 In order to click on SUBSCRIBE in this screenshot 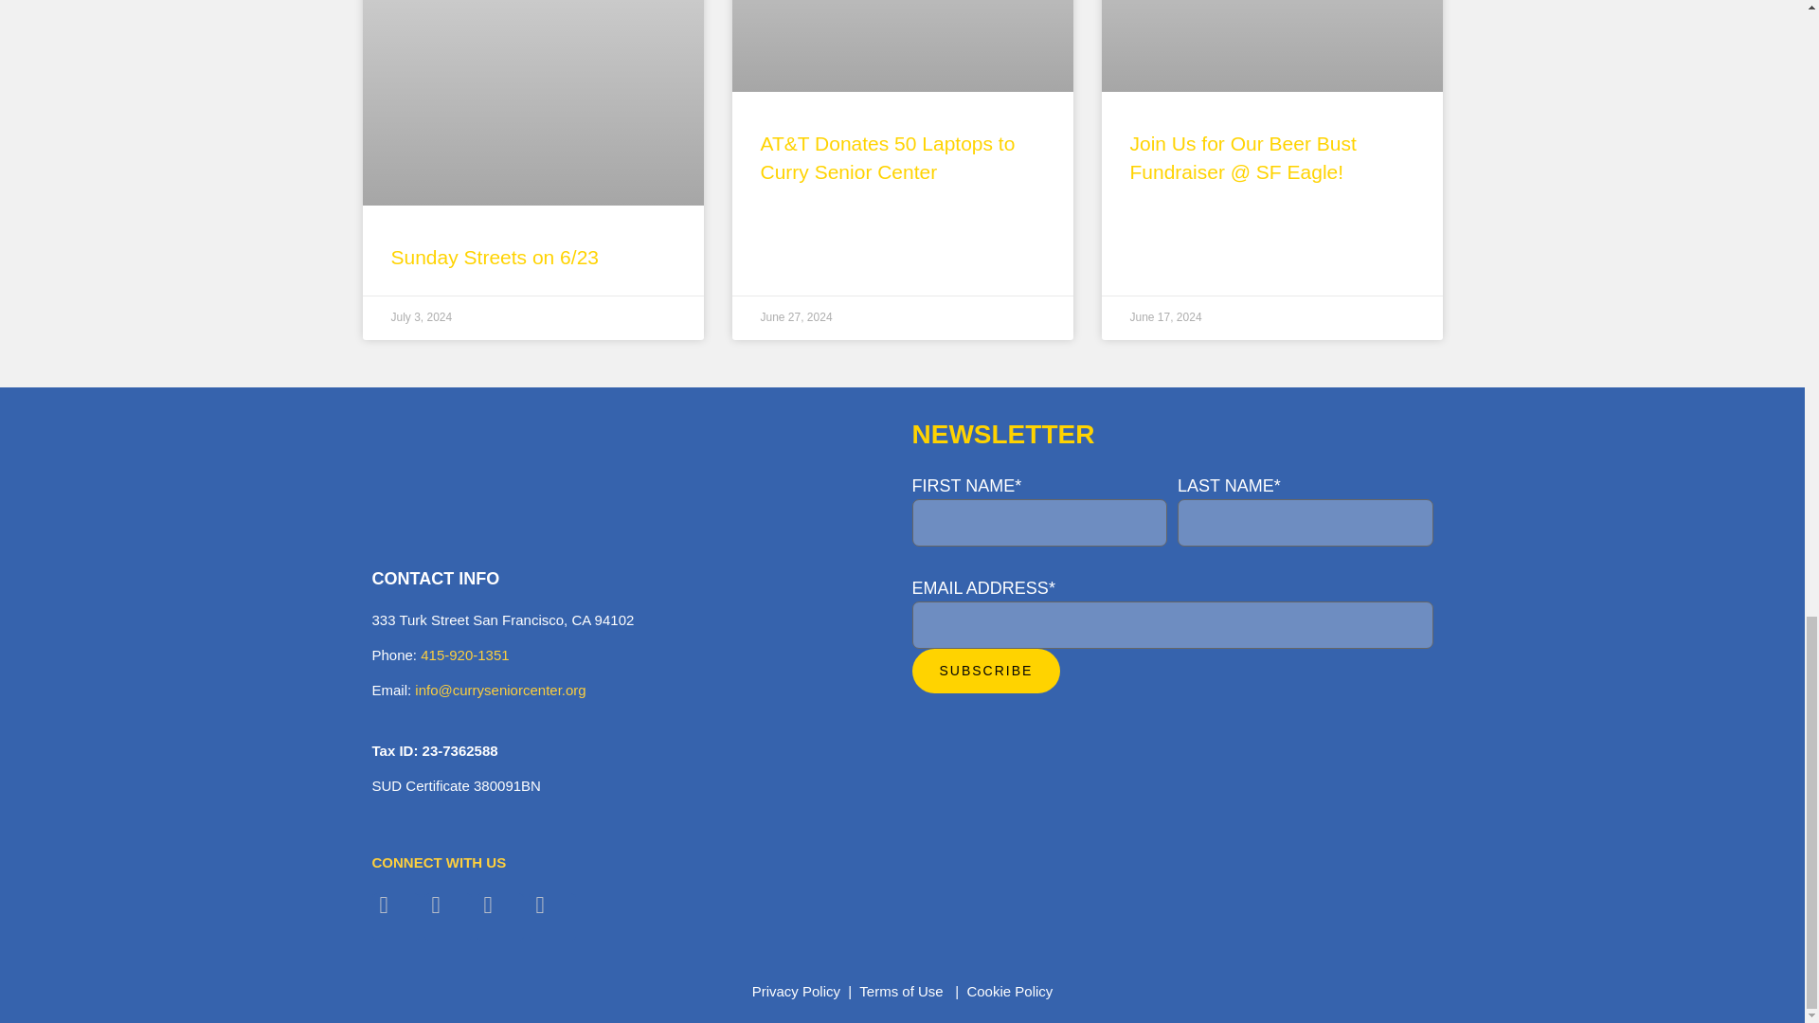, I will do `click(985, 671)`.